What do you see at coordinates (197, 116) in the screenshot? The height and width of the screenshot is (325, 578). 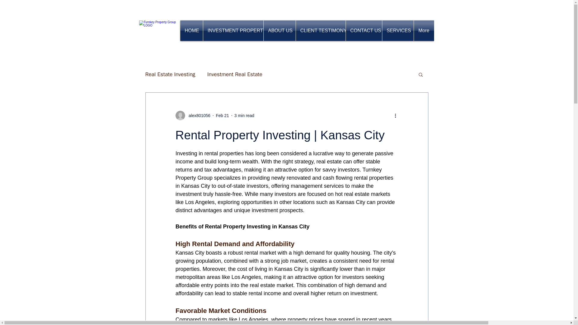 I see `alex801056` at bounding box center [197, 116].